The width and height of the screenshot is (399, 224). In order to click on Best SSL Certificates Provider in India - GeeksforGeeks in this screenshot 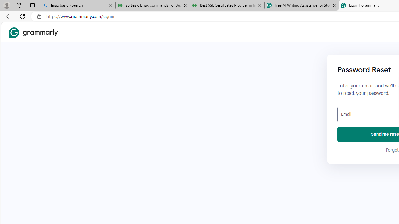, I will do `click(227, 6)`.